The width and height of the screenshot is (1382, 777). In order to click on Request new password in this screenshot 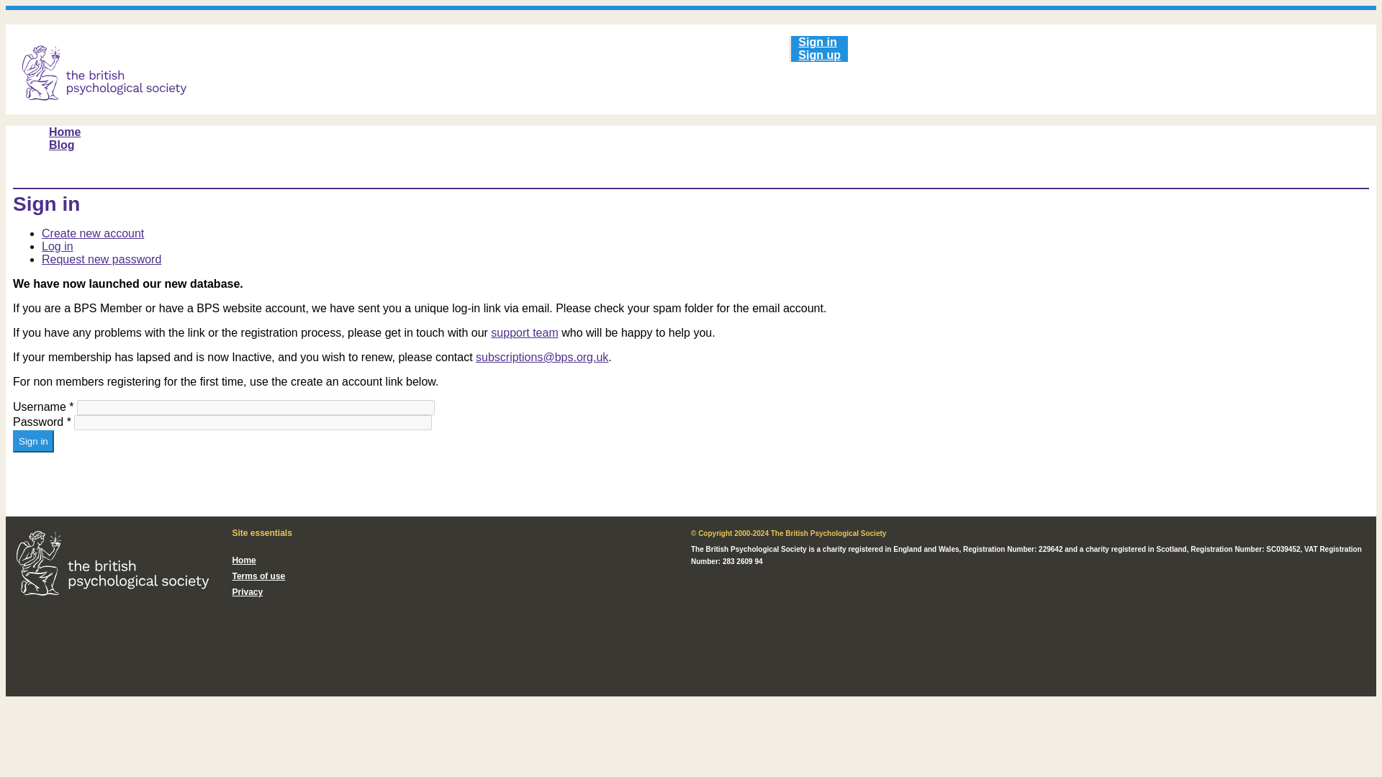, I will do `click(101, 259)`.